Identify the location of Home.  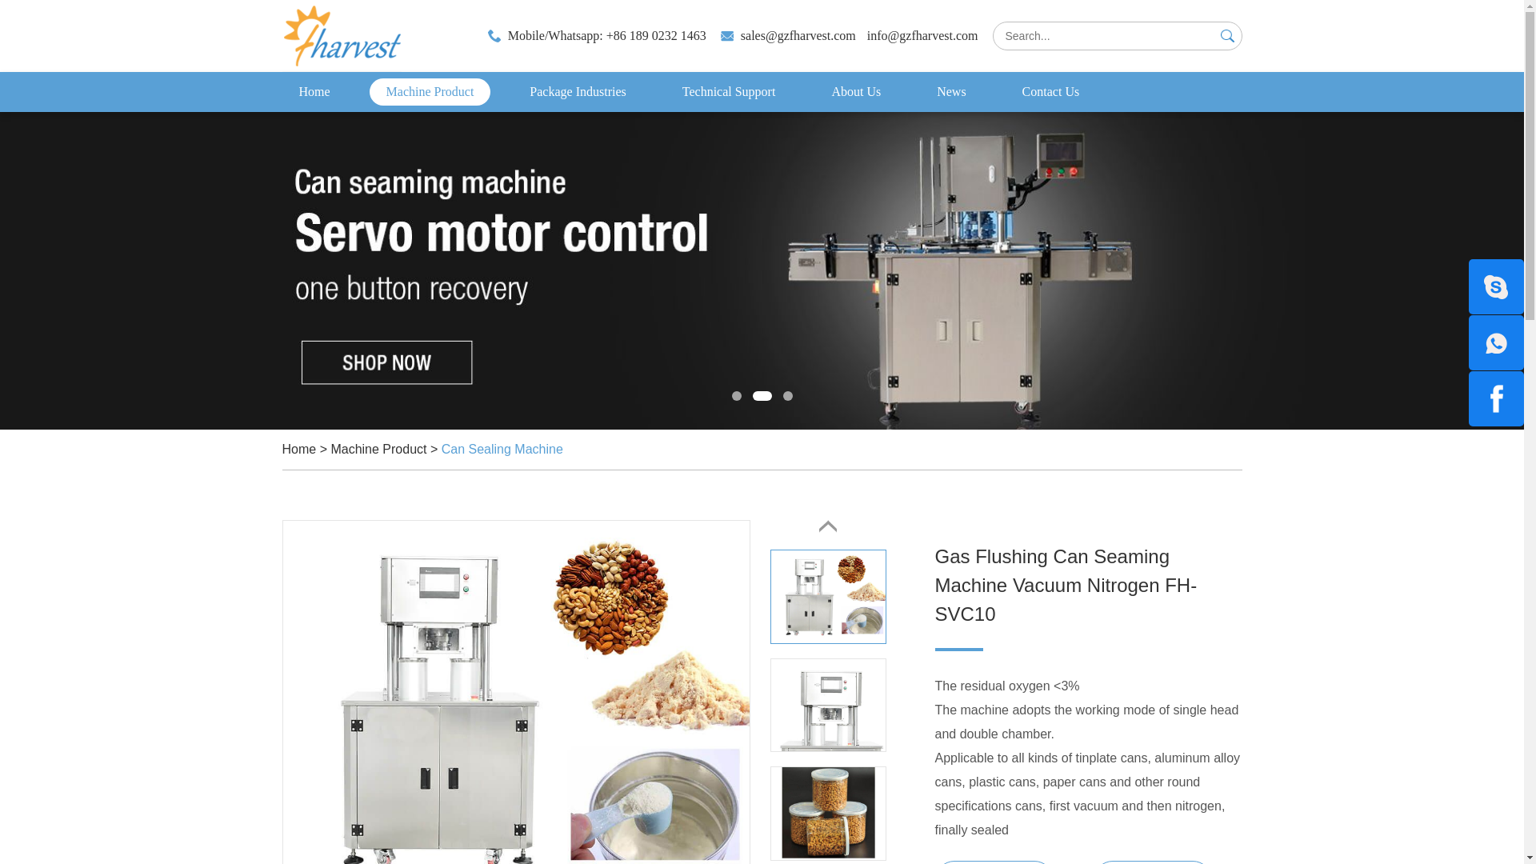
(314, 91).